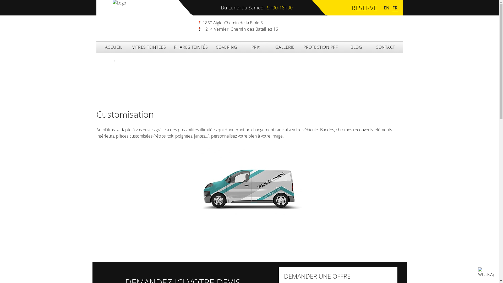 The image size is (503, 283). What do you see at coordinates (238, 29) in the screenshot?
I see `1214 Vernier, Chemin des Batailles 16` at bounding box center [238, 29].